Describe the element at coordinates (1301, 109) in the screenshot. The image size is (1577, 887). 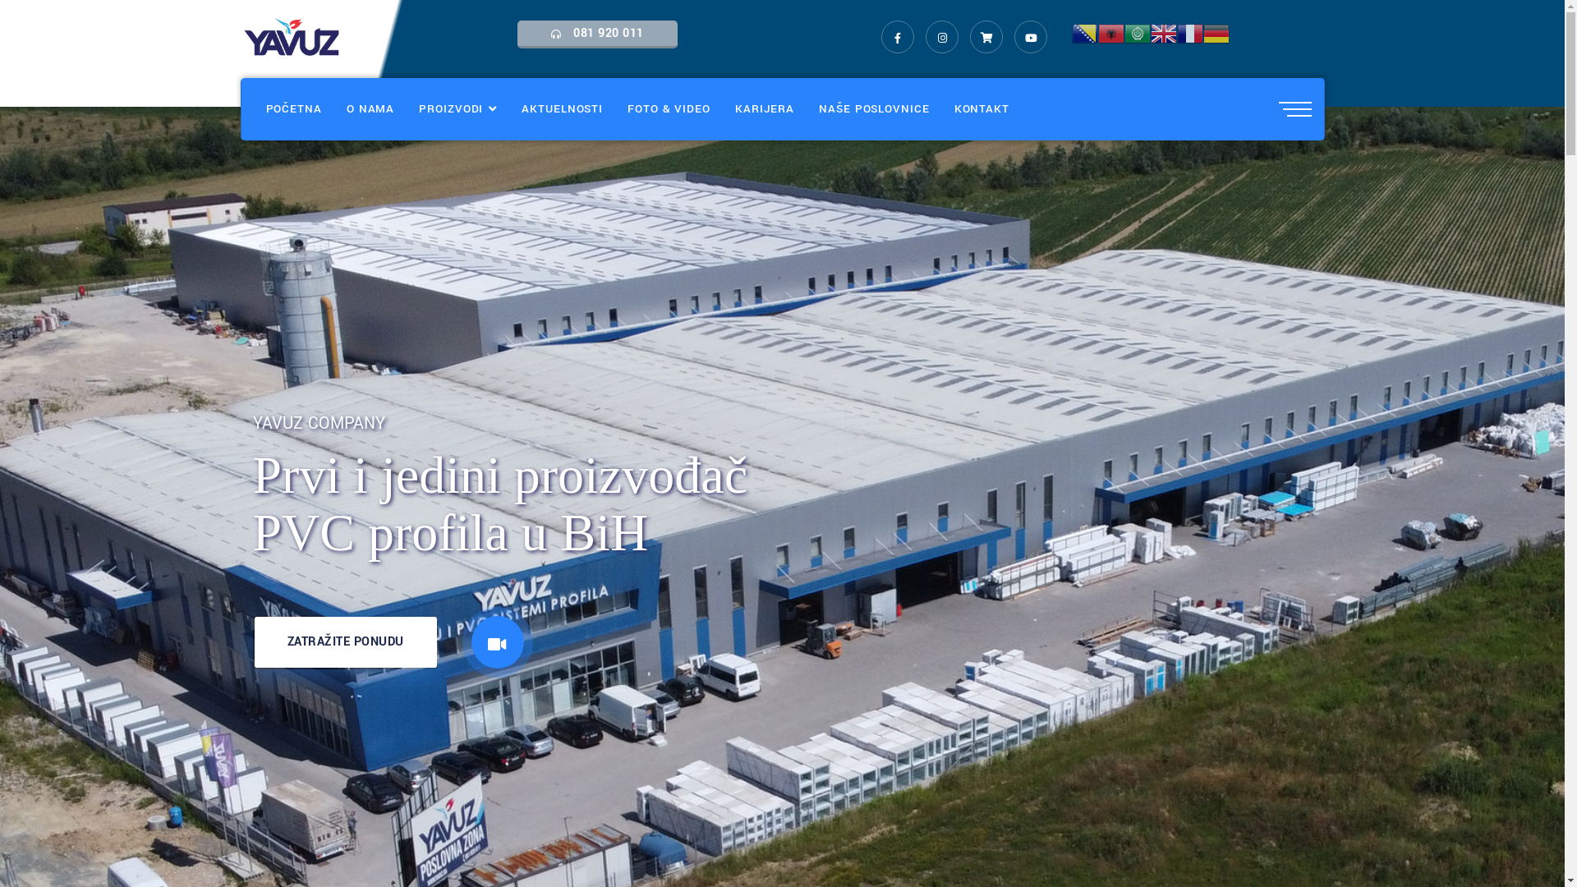
I see `Menu` at that location.